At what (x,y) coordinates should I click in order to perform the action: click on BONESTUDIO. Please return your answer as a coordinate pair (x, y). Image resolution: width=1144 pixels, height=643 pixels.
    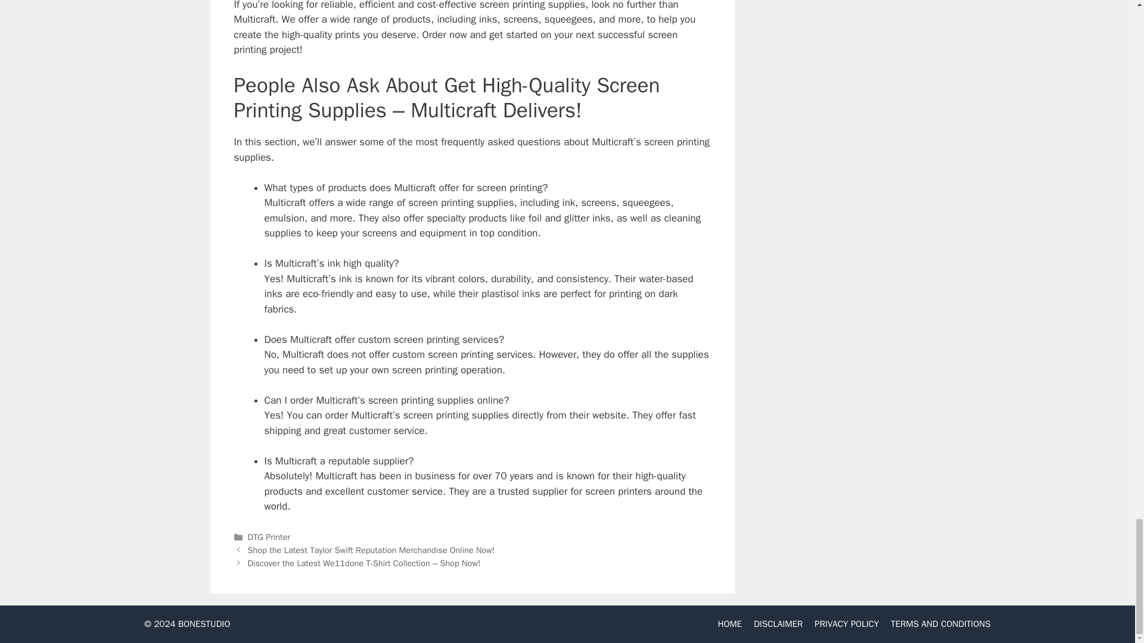
    Looking at the image, I should click on (204, 624).